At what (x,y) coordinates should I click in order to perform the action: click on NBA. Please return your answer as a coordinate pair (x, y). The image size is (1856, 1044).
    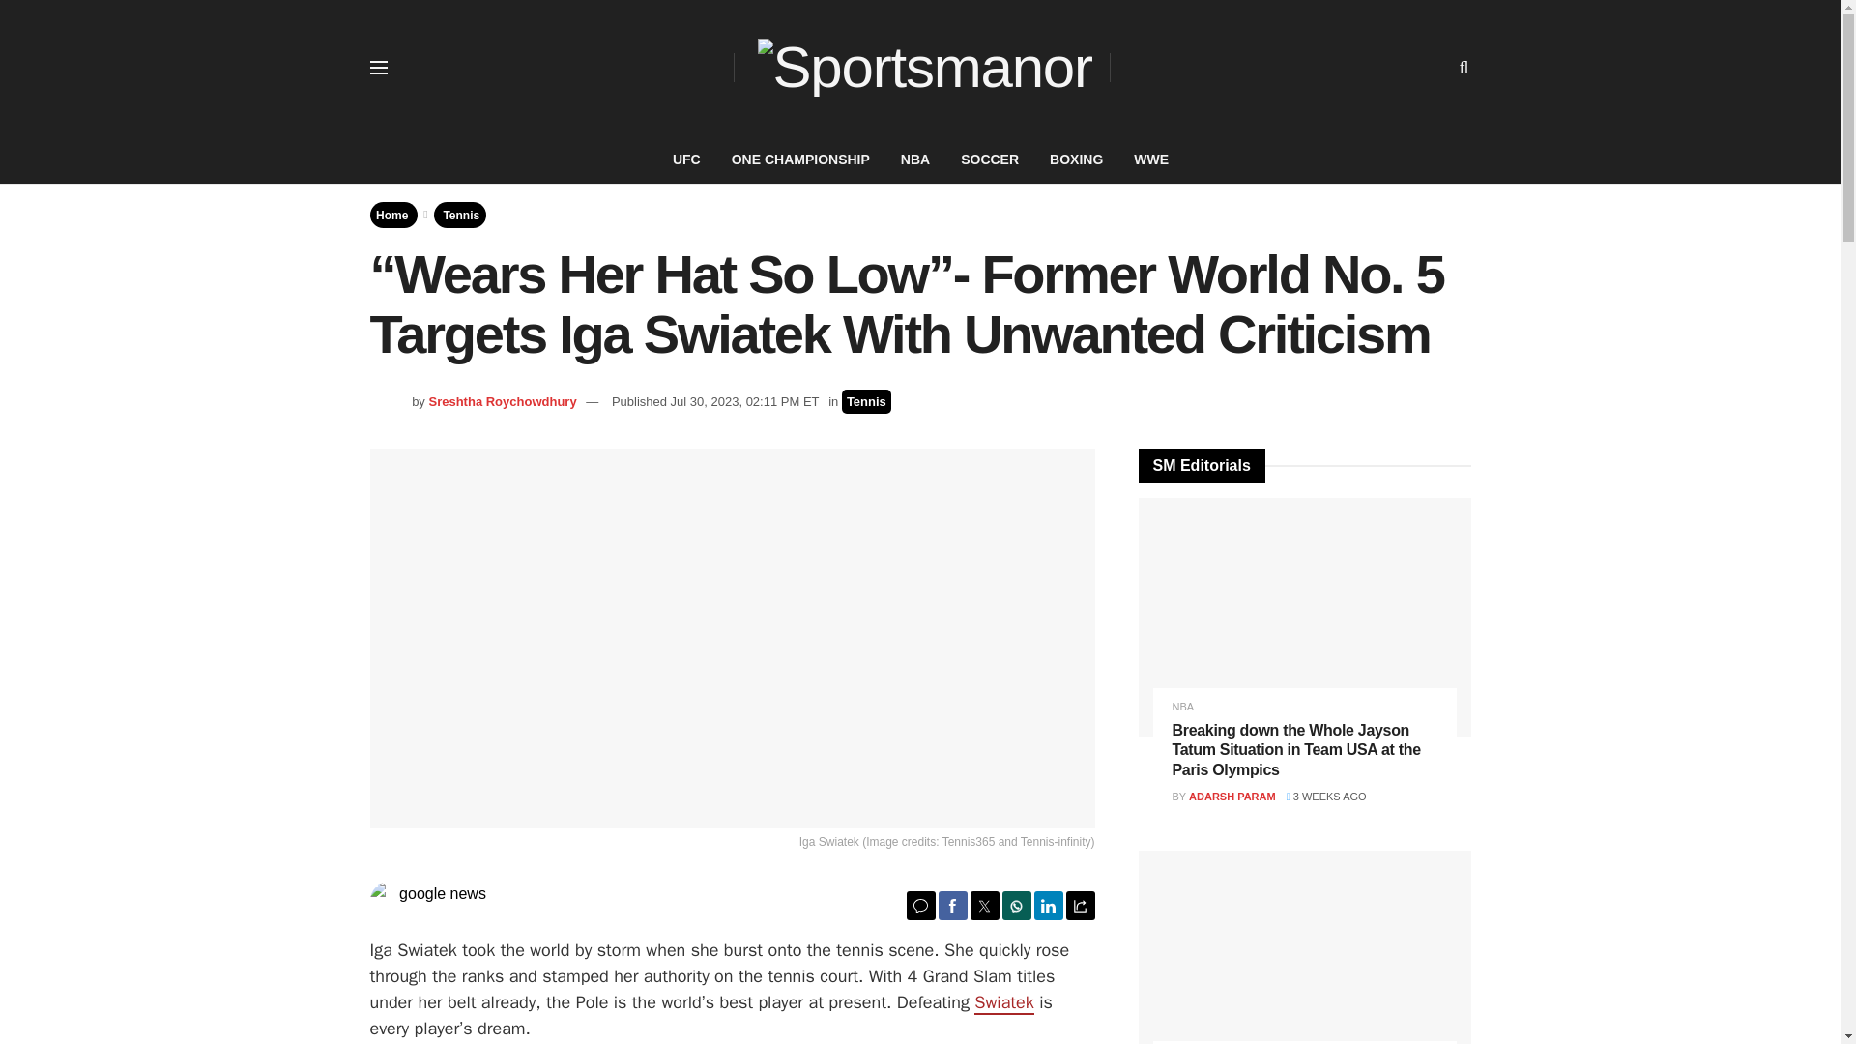
    Looking at the image, I should click on (914, 159).